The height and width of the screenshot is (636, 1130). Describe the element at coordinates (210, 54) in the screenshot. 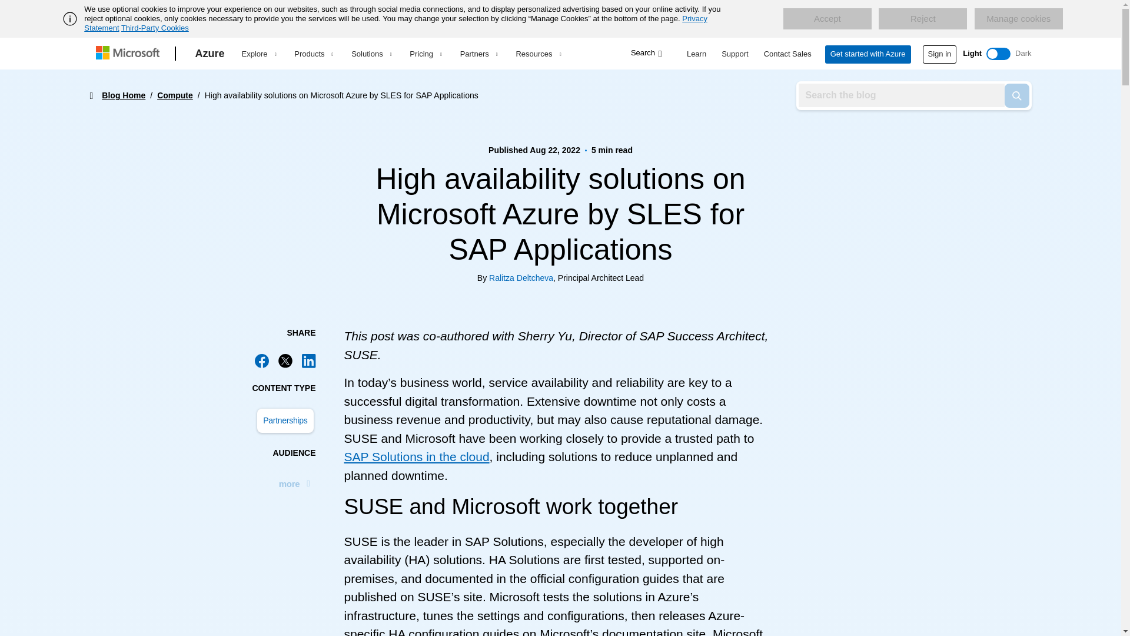

I see `Azure` at that location.